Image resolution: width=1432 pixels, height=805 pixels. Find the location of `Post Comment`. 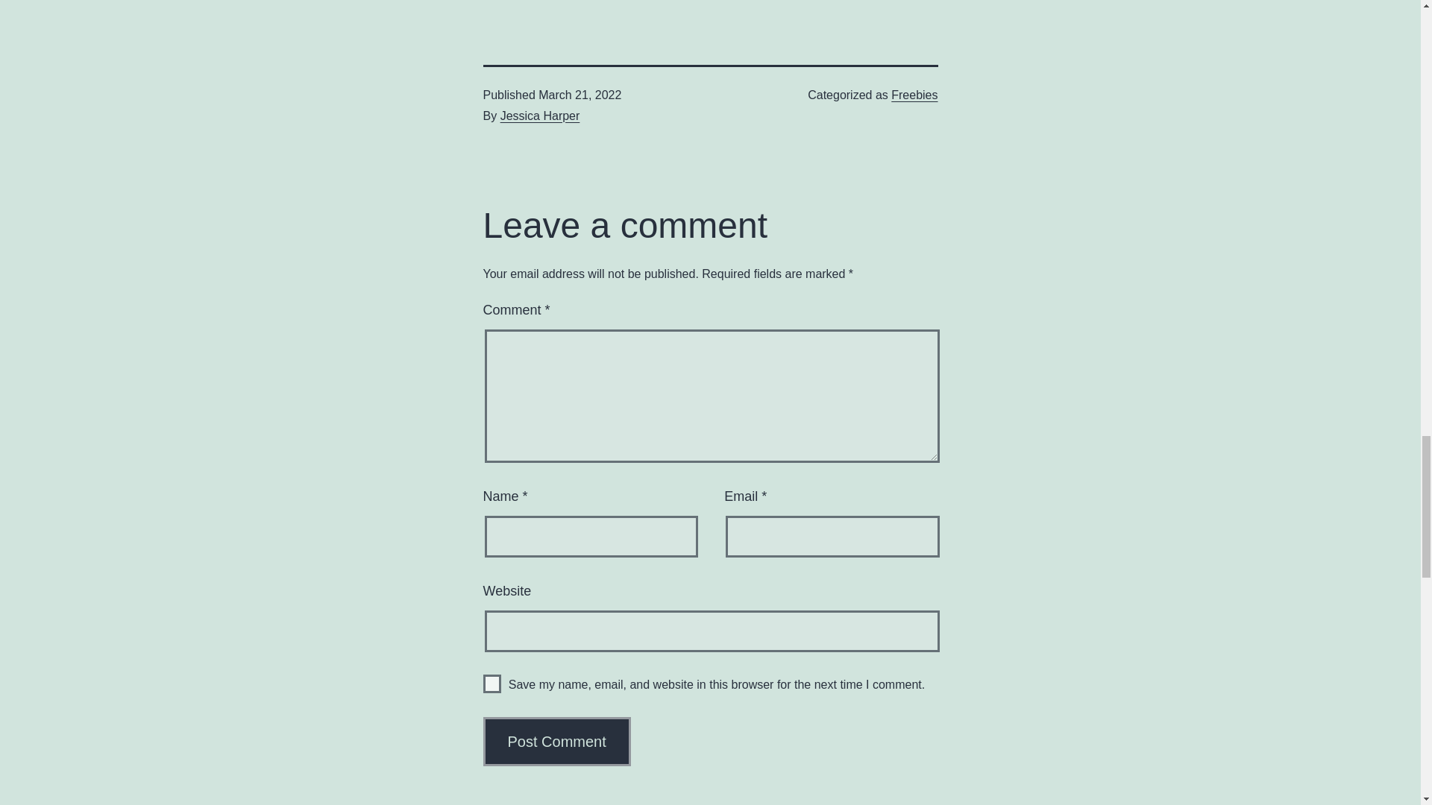

Post Comment is located at coordinates (557, 742).